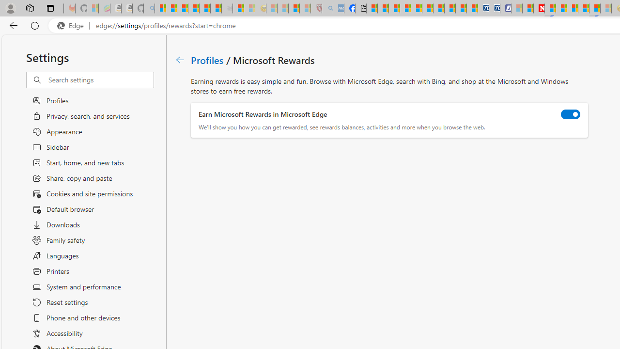 This screenshot has height=349, width=620. I want to click on Climate Damage Becomes Too Severe To Reverse, so click(405, 9).